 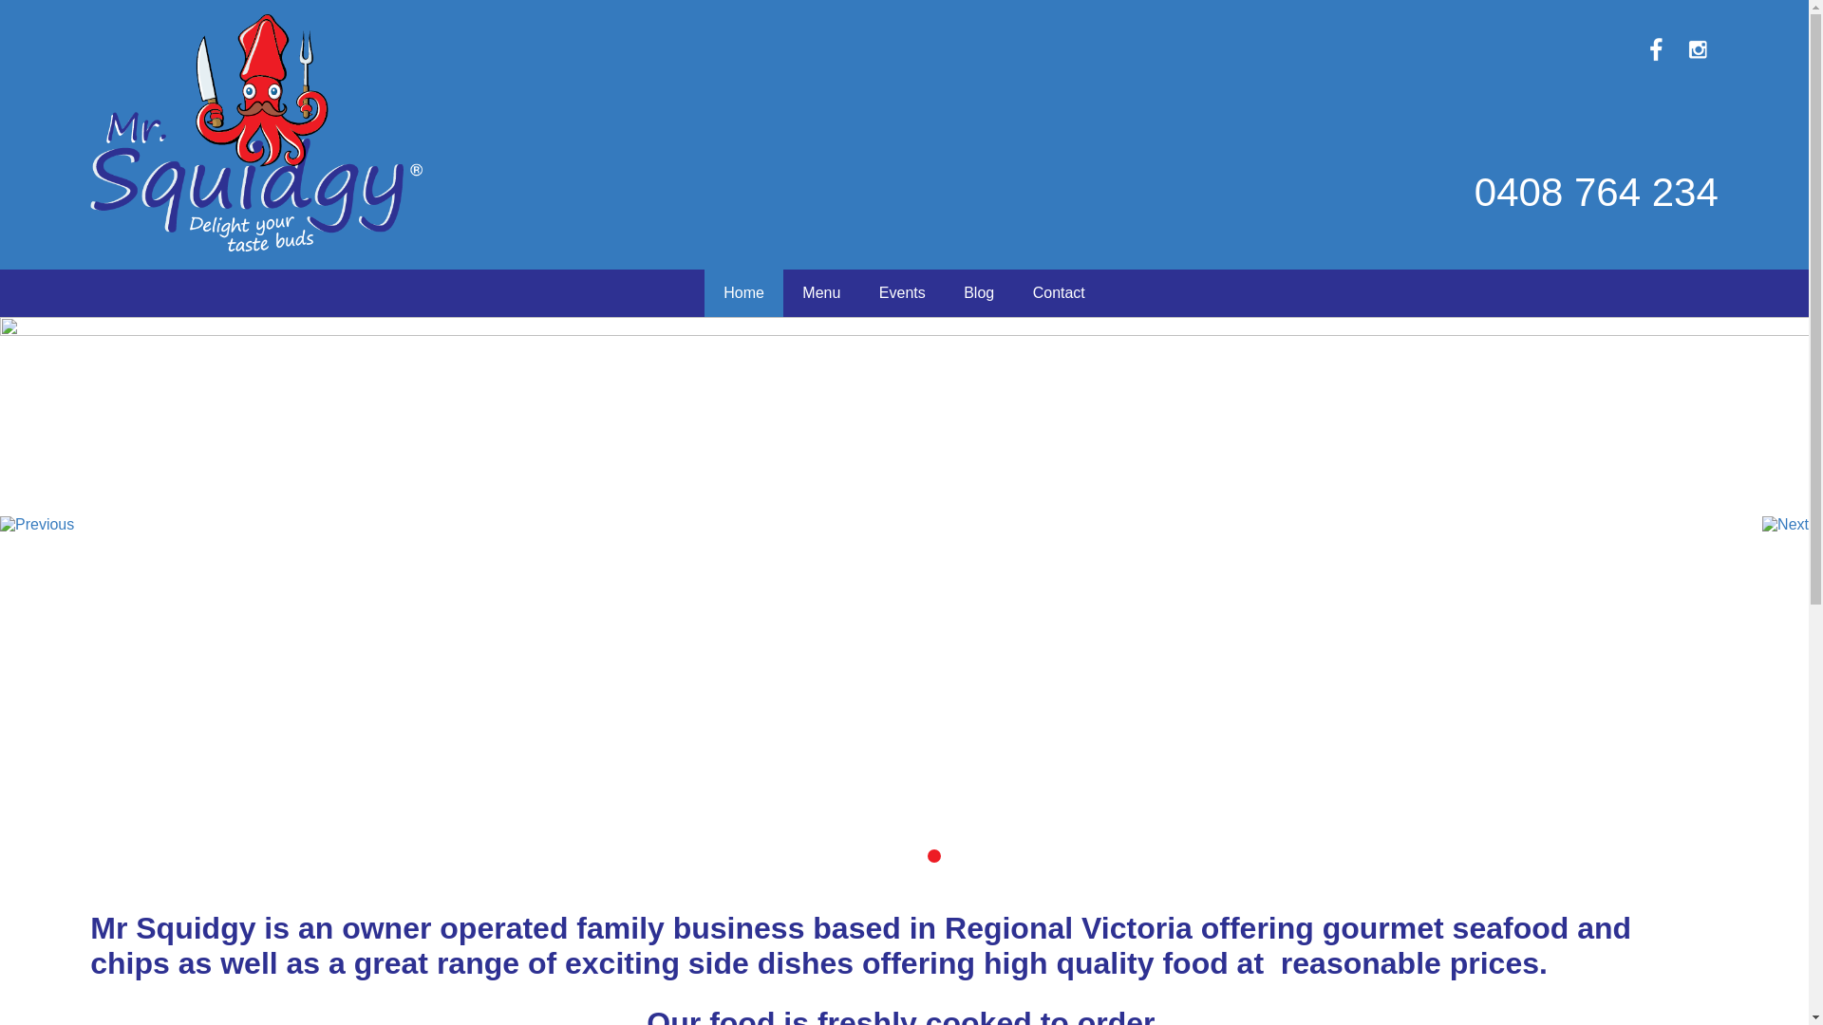 What do you see at coordinates (821, 293) in the screenshot?
I see `Menu` at bounding box center [821, 293].